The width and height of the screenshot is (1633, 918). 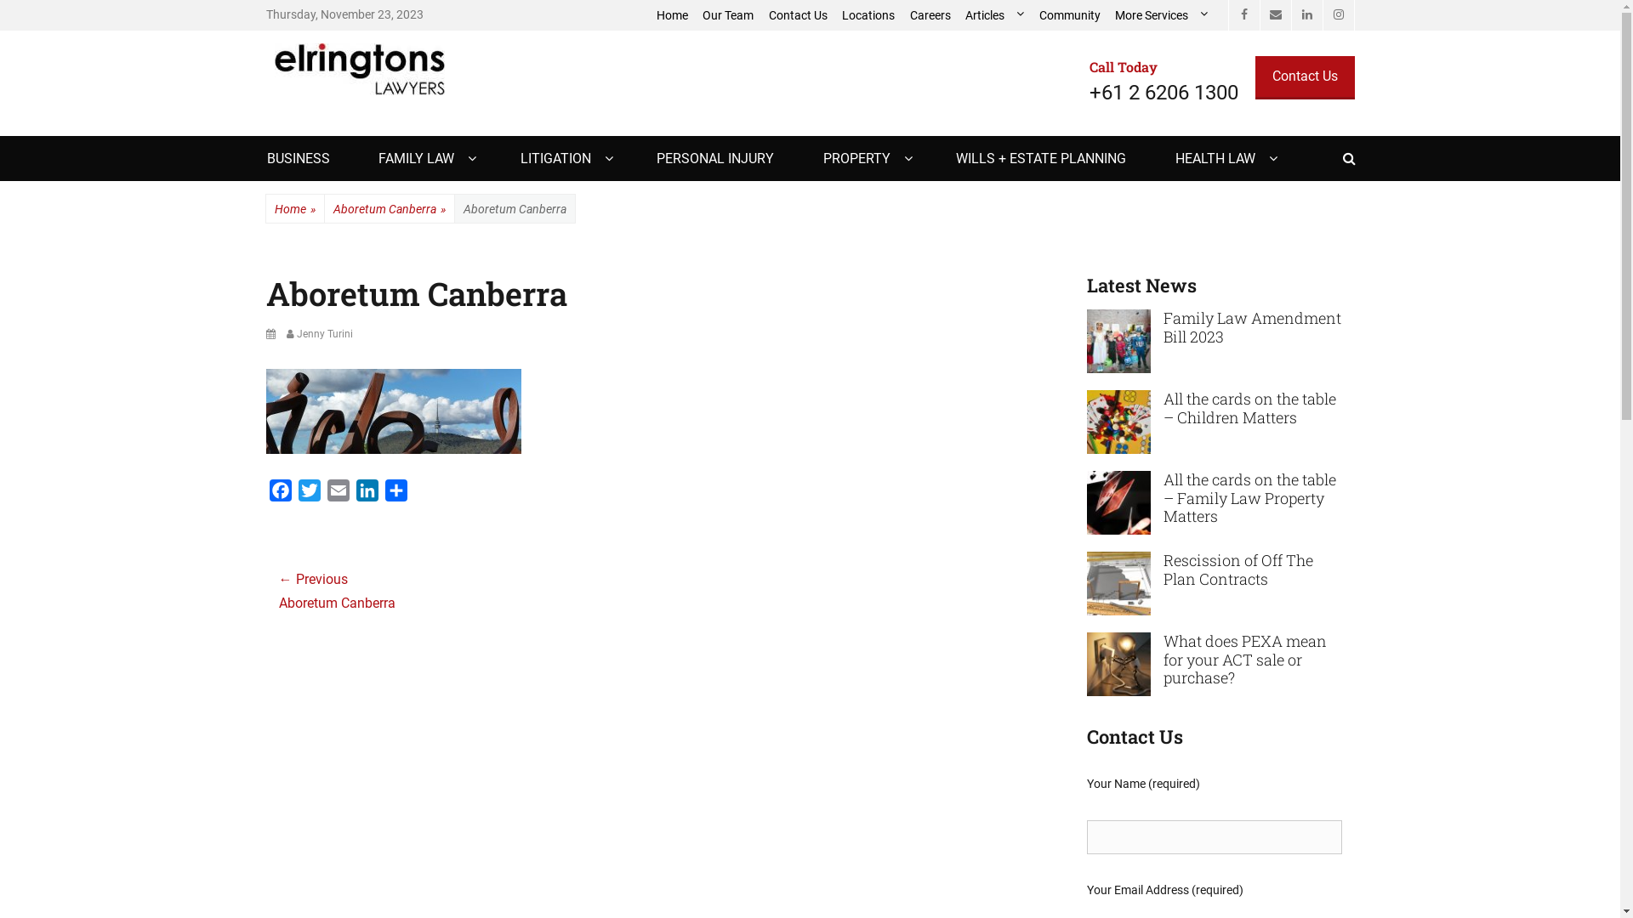 I want to click on Contact Us, so click(x=798, y=15).